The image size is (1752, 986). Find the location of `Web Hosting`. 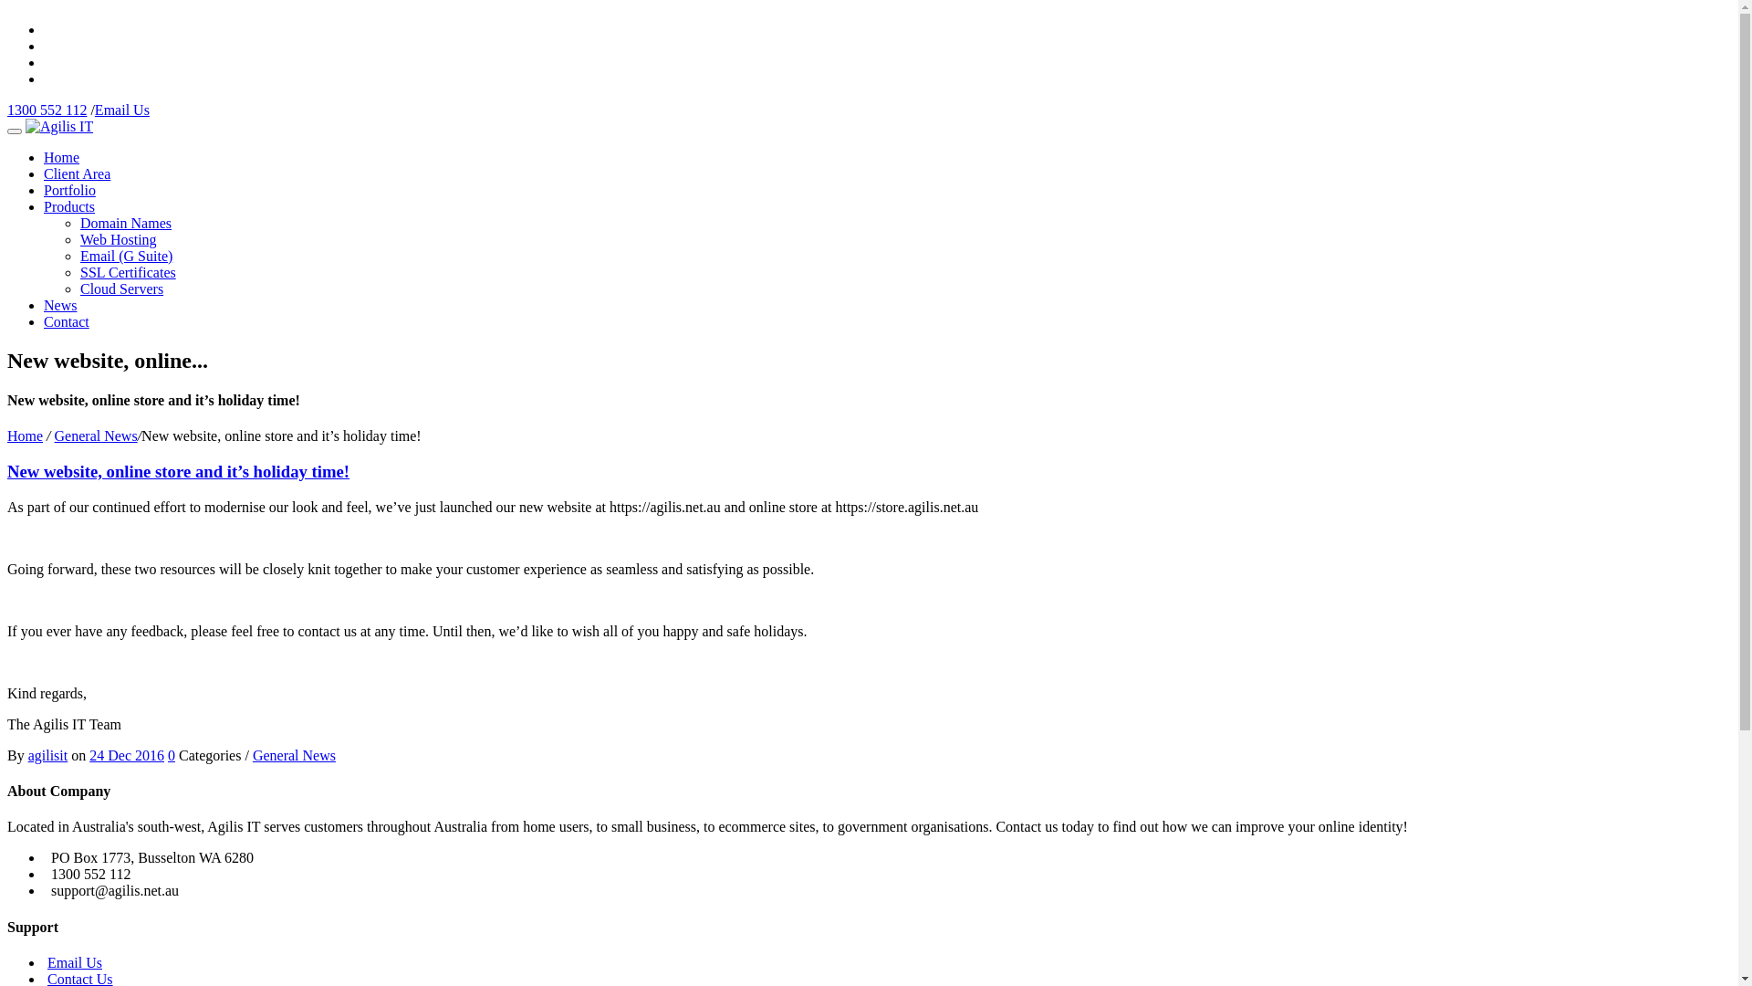

Web Hosting is located at coordinates (119, 239).